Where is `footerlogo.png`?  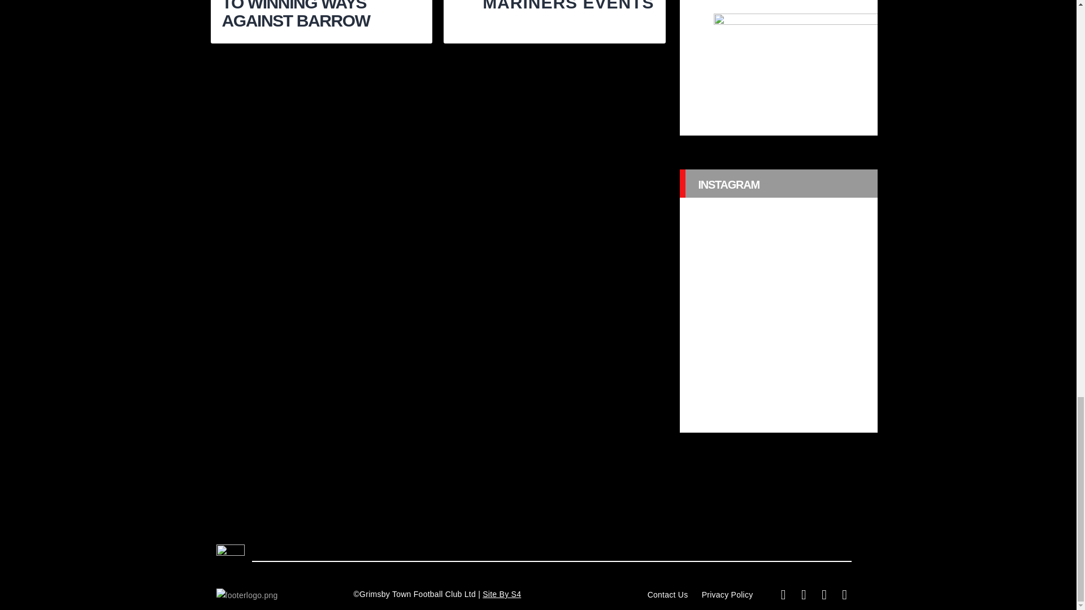
footerlogo.png is located at coordinates (246, 595).